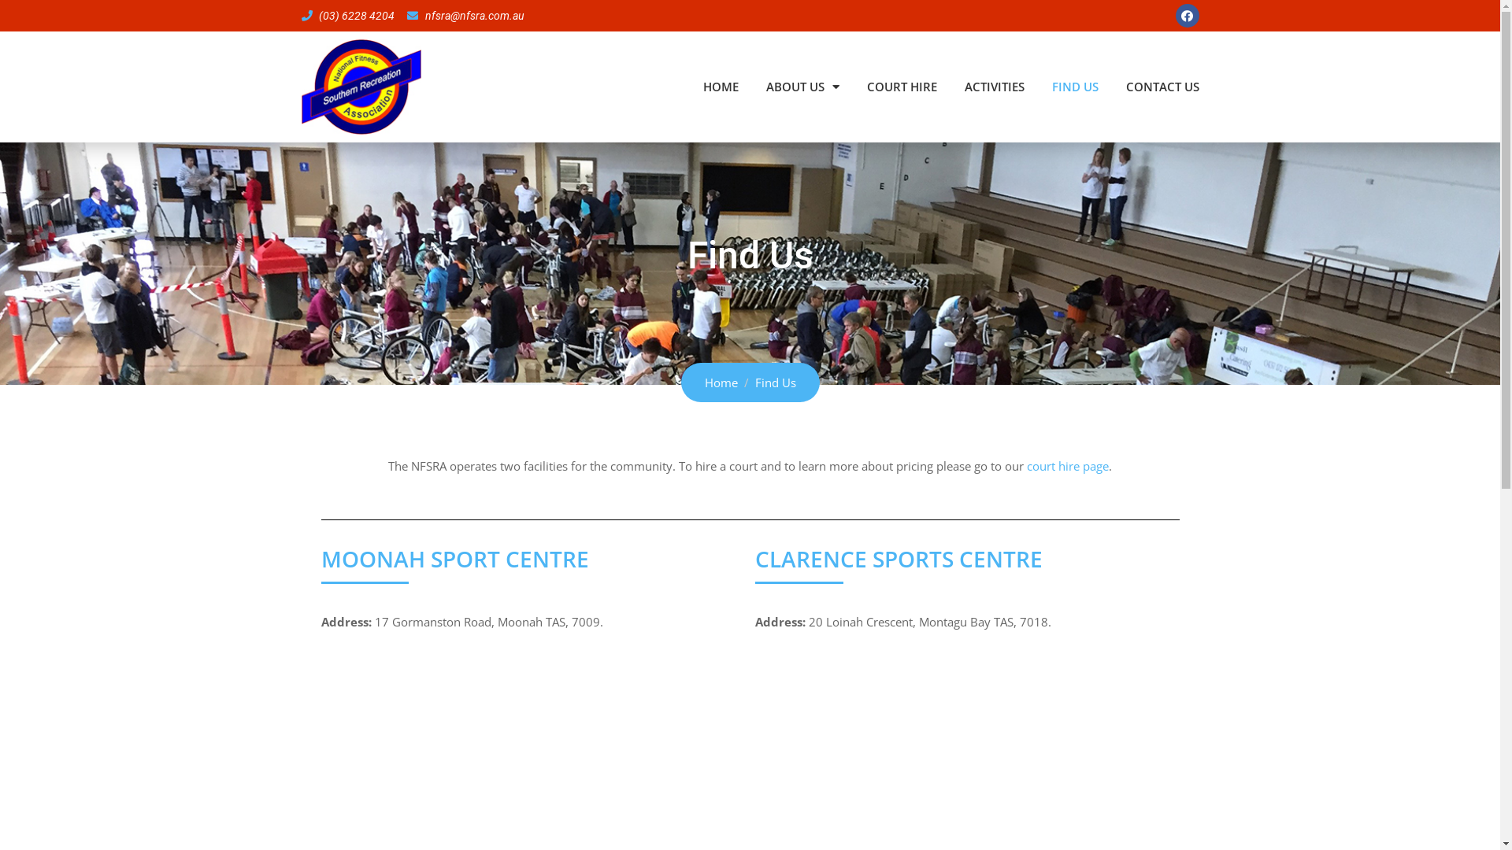 The image size is (1512, 850). I want to click on COURT HIRE, so click(901, 87).